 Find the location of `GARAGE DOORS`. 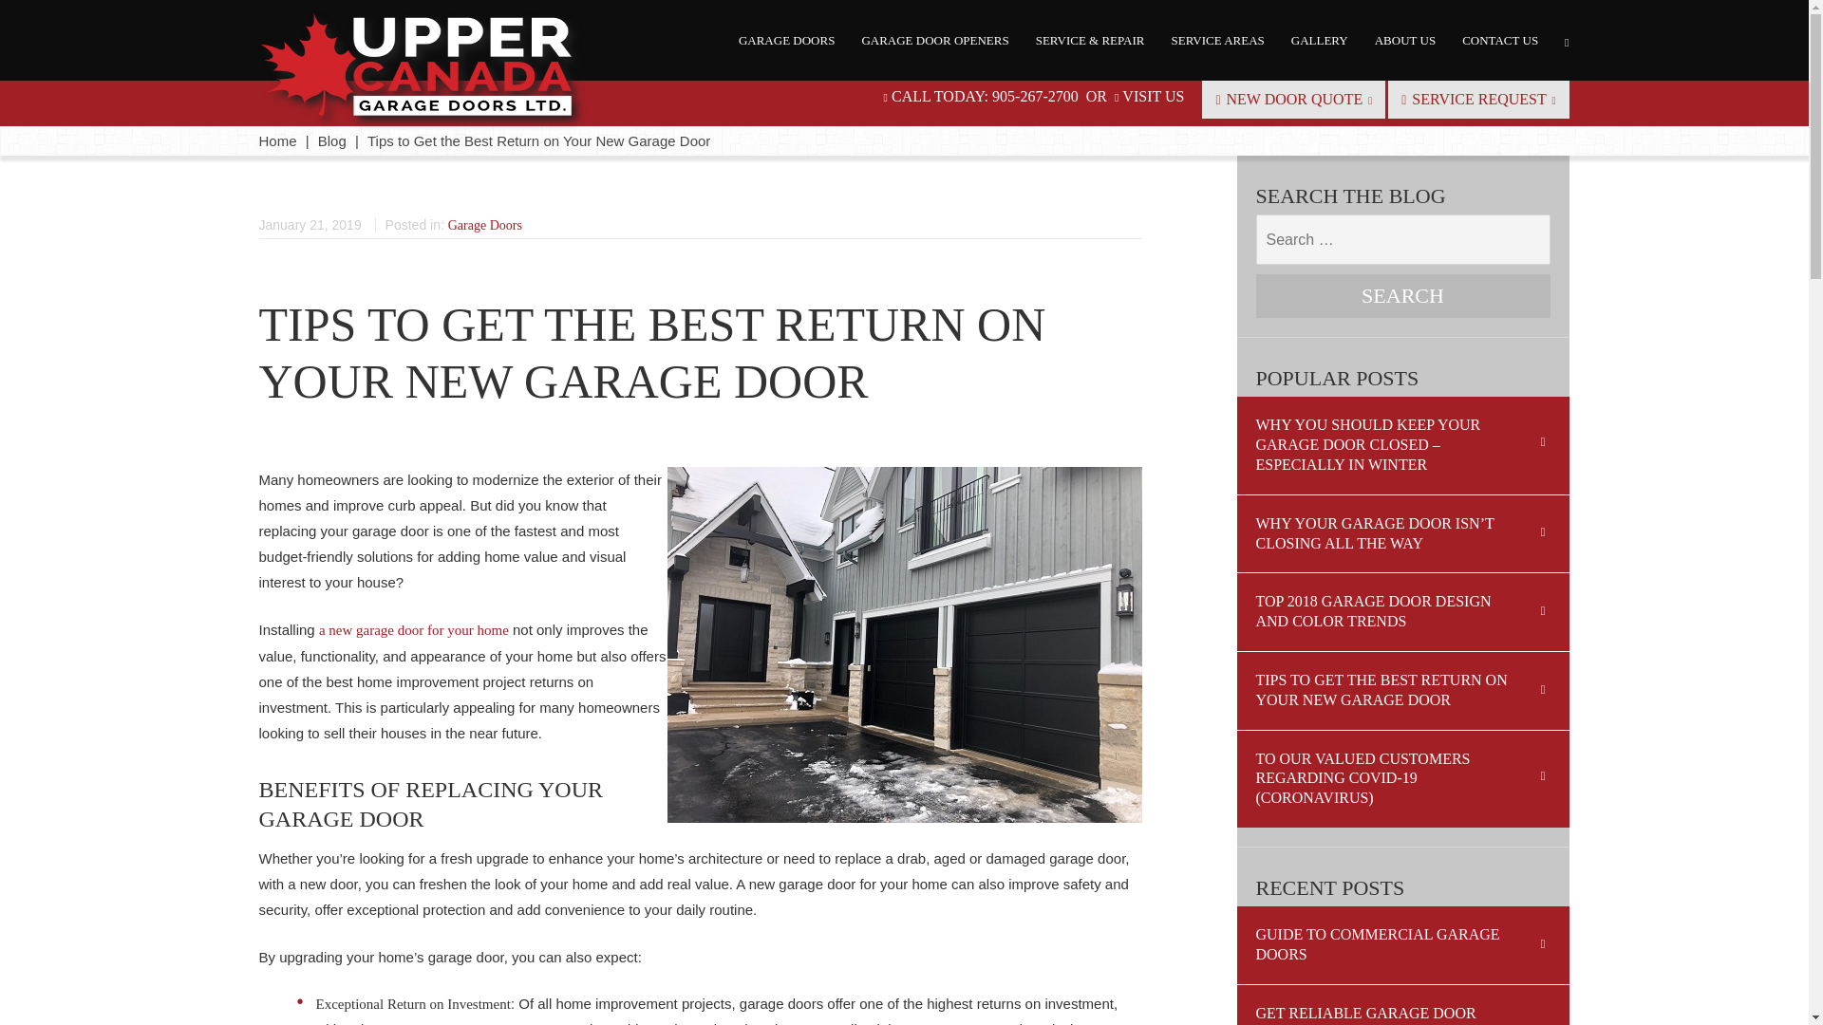

GARAGE DOORS is located at coordinates (786, 40).